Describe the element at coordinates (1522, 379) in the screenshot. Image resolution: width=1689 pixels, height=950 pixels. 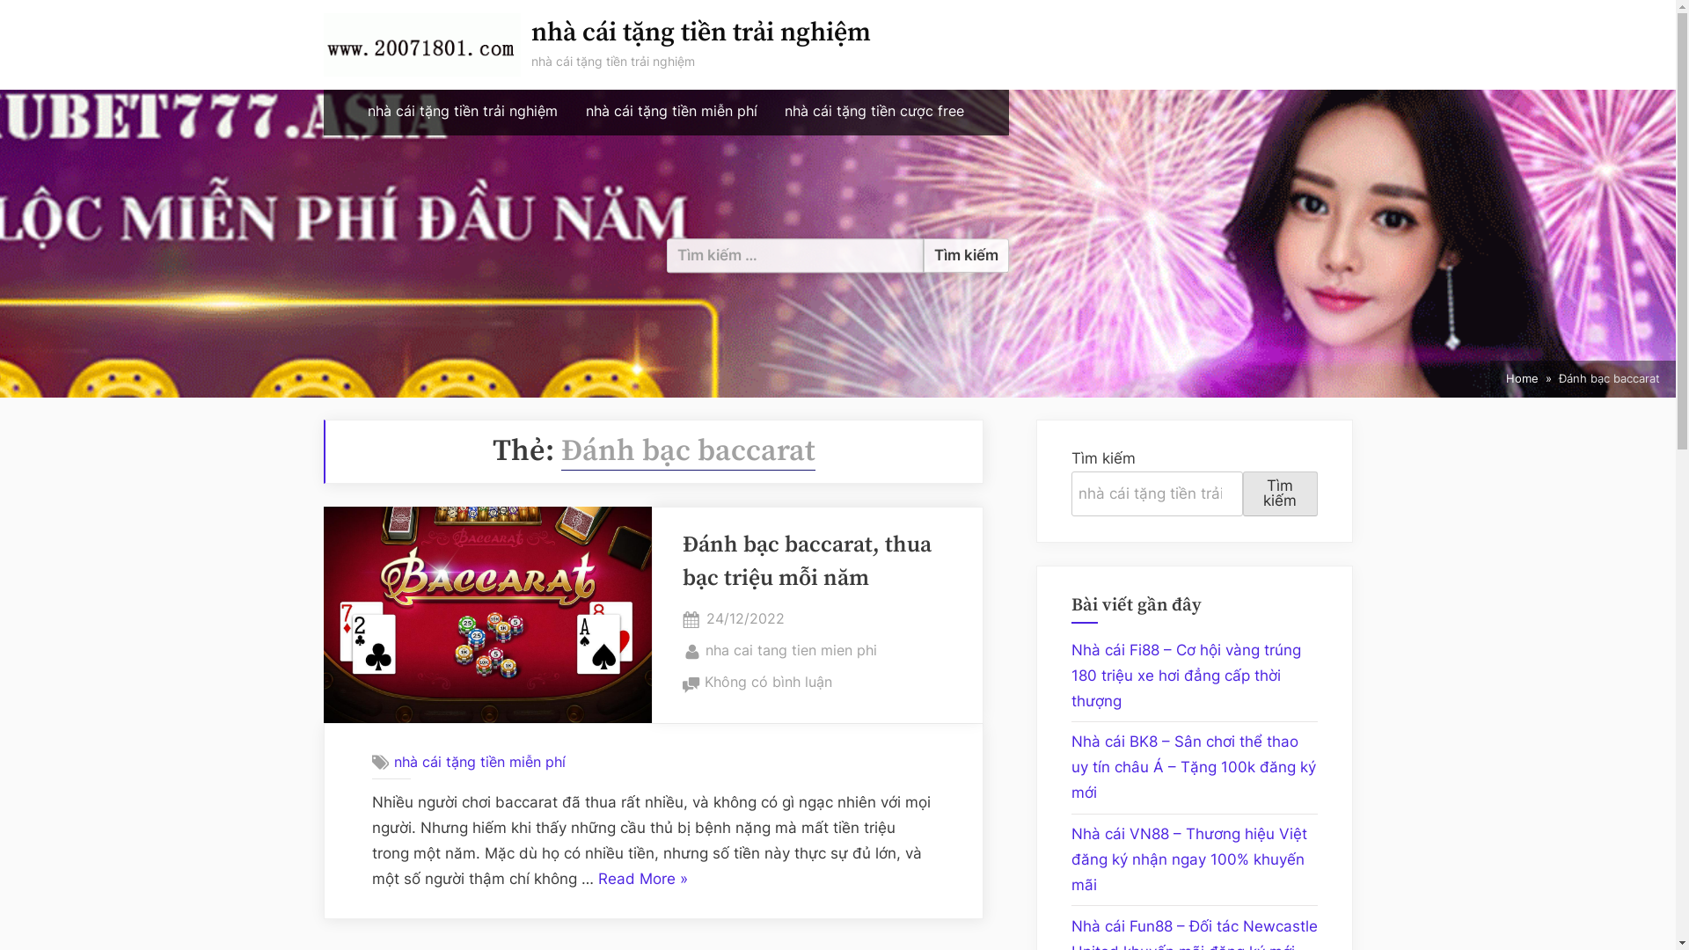
I see `Home` at that location.